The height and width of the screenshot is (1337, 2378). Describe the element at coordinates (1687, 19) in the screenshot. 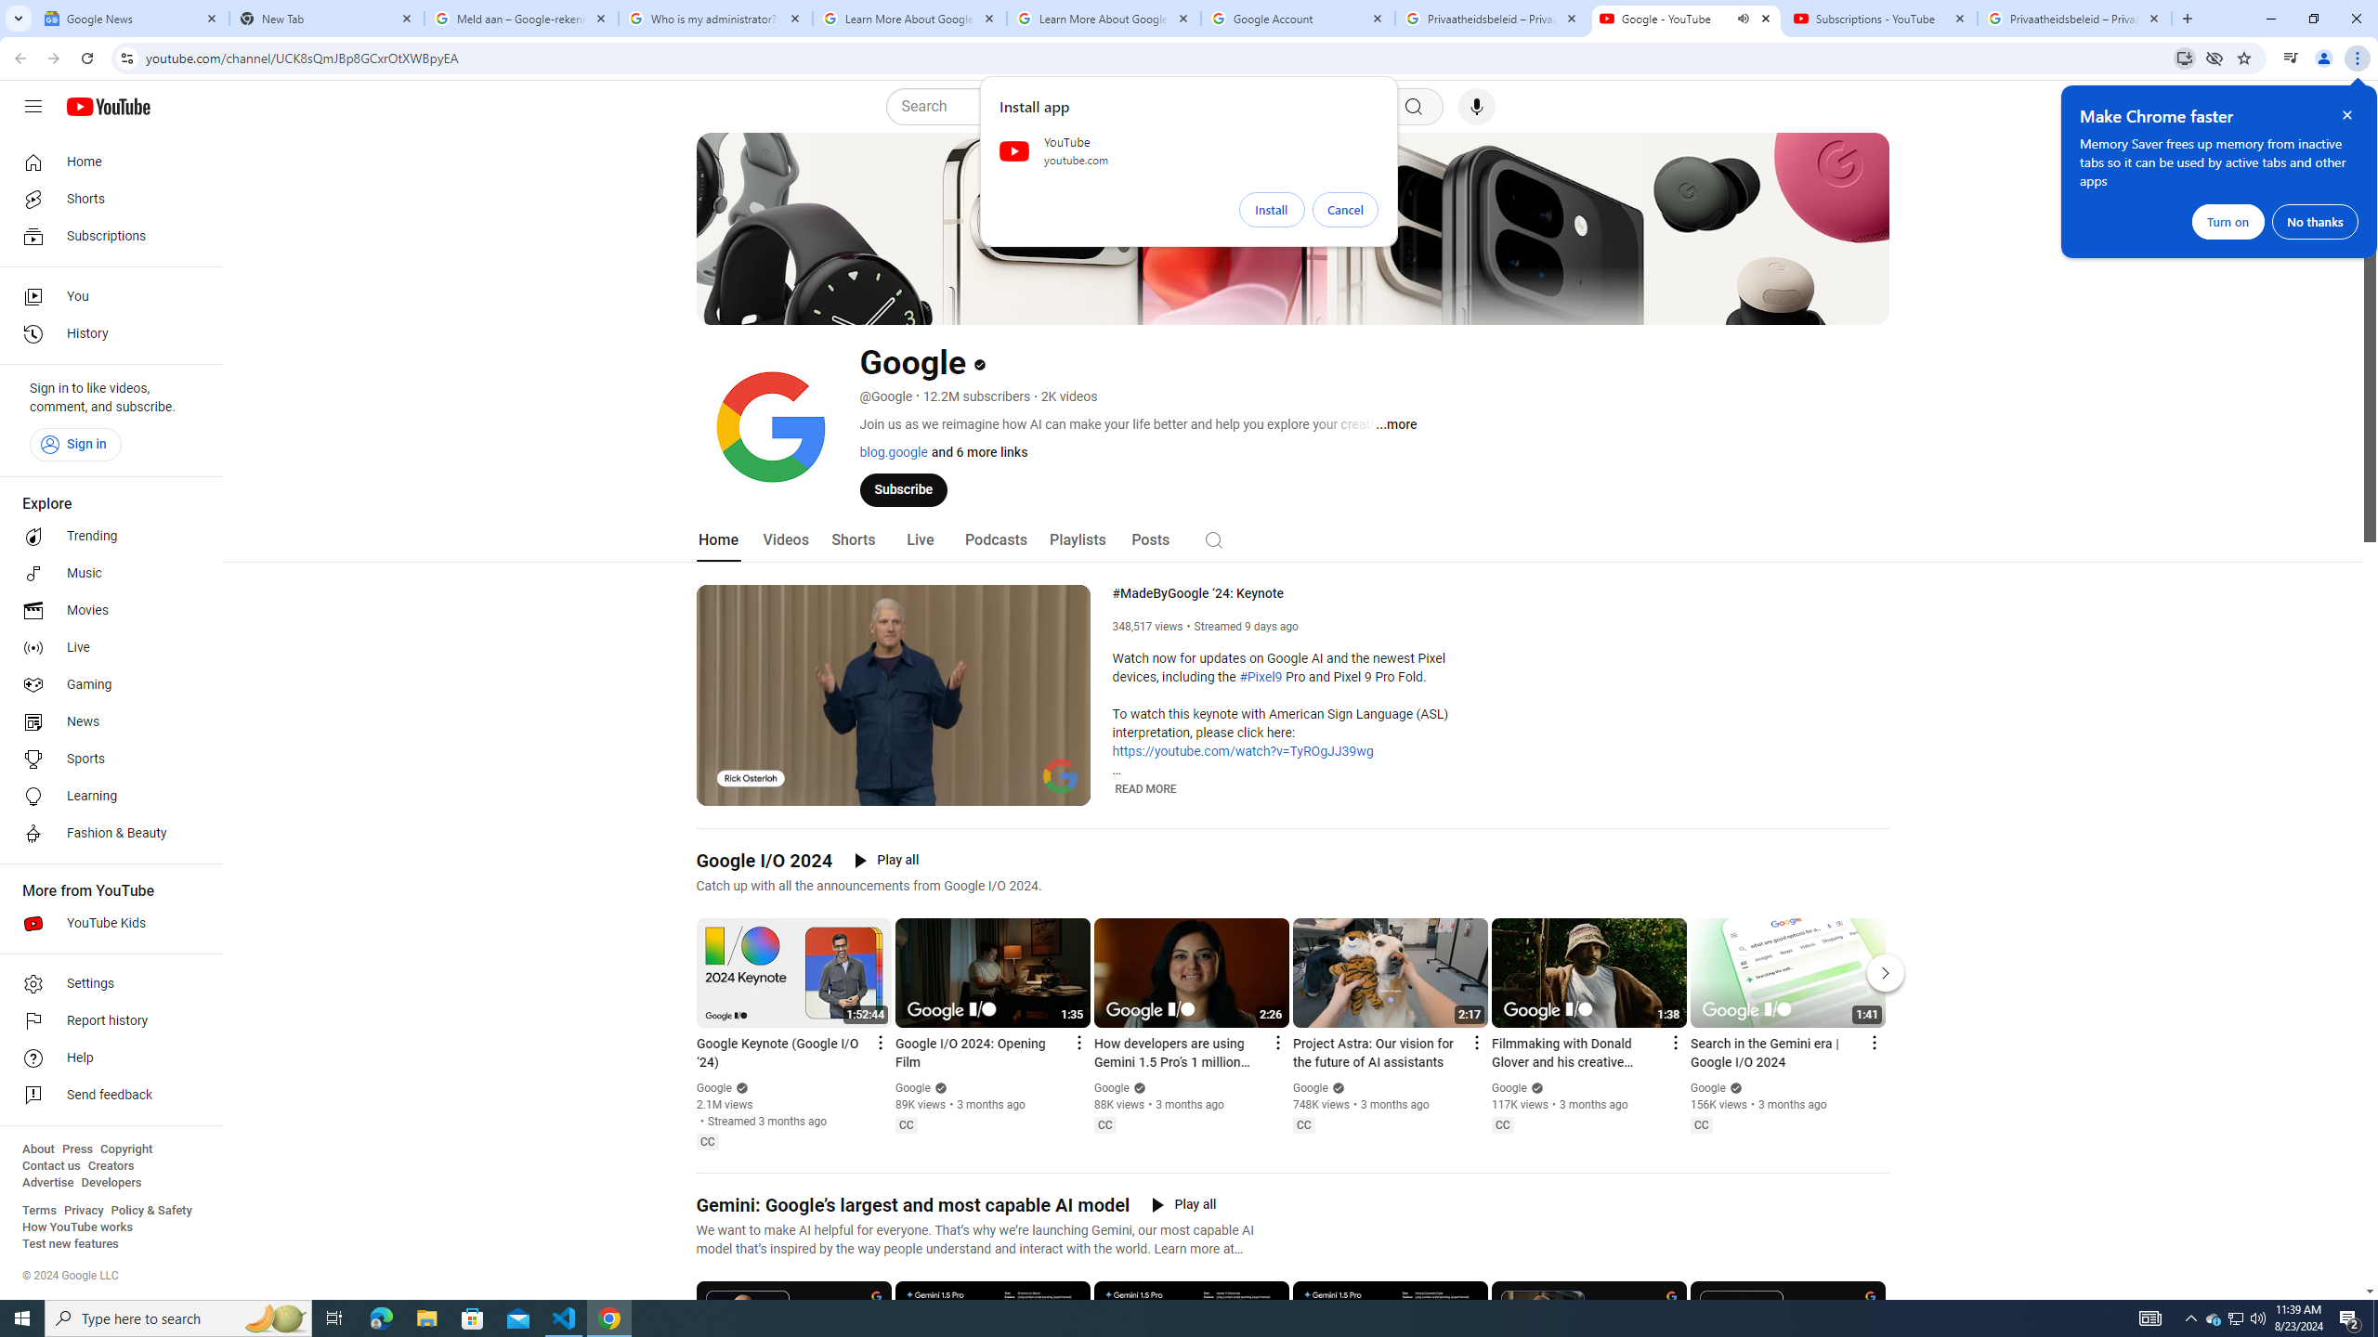

I see `Google - YouTube - Audio playing` at that location.